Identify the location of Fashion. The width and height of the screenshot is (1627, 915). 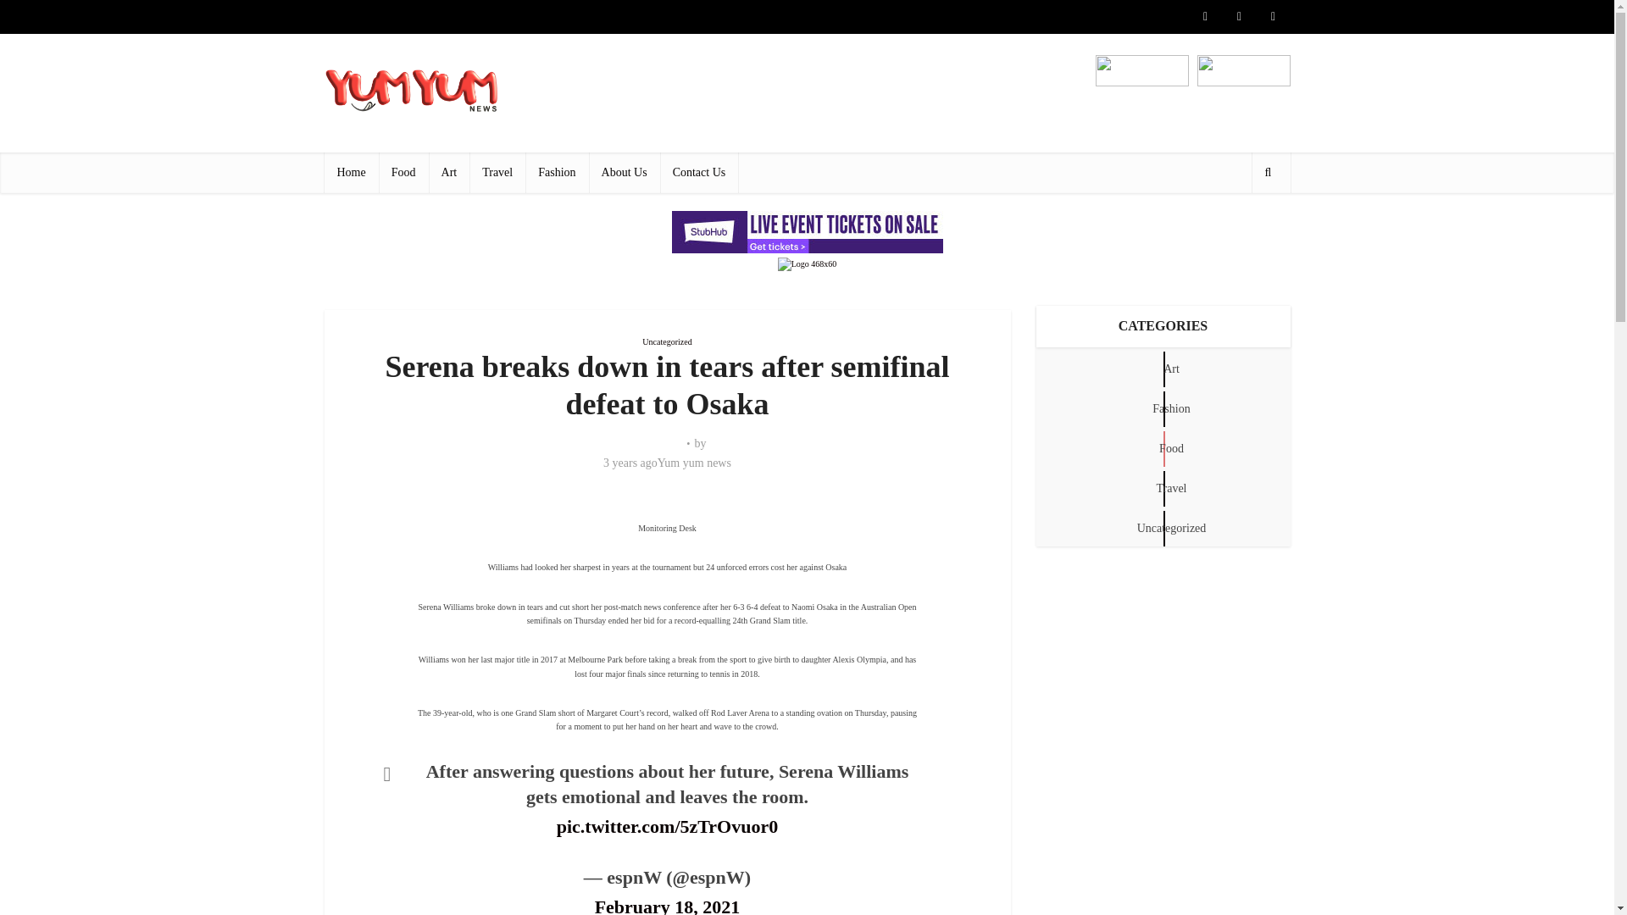
(556, 173).